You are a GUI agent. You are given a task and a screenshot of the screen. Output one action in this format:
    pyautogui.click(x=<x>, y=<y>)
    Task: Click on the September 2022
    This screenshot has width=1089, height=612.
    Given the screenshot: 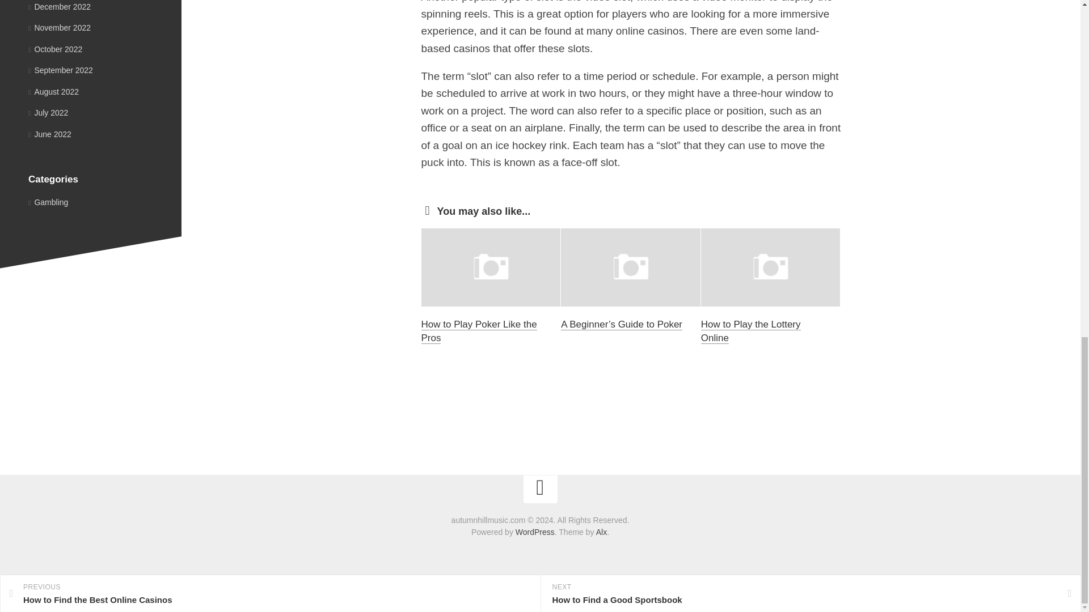 What is the action you would take?
    pyautogui.click(x=60, y=70)
    